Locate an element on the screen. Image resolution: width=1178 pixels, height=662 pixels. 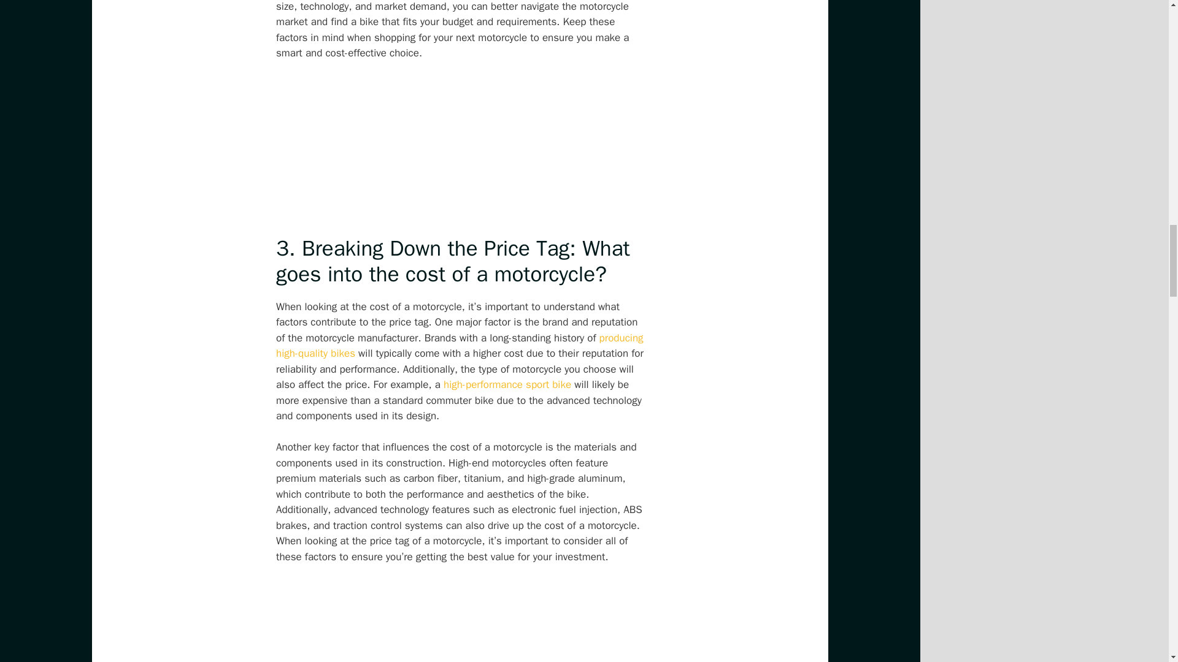
high-performance sport bike is located at coordinates (507, 384).